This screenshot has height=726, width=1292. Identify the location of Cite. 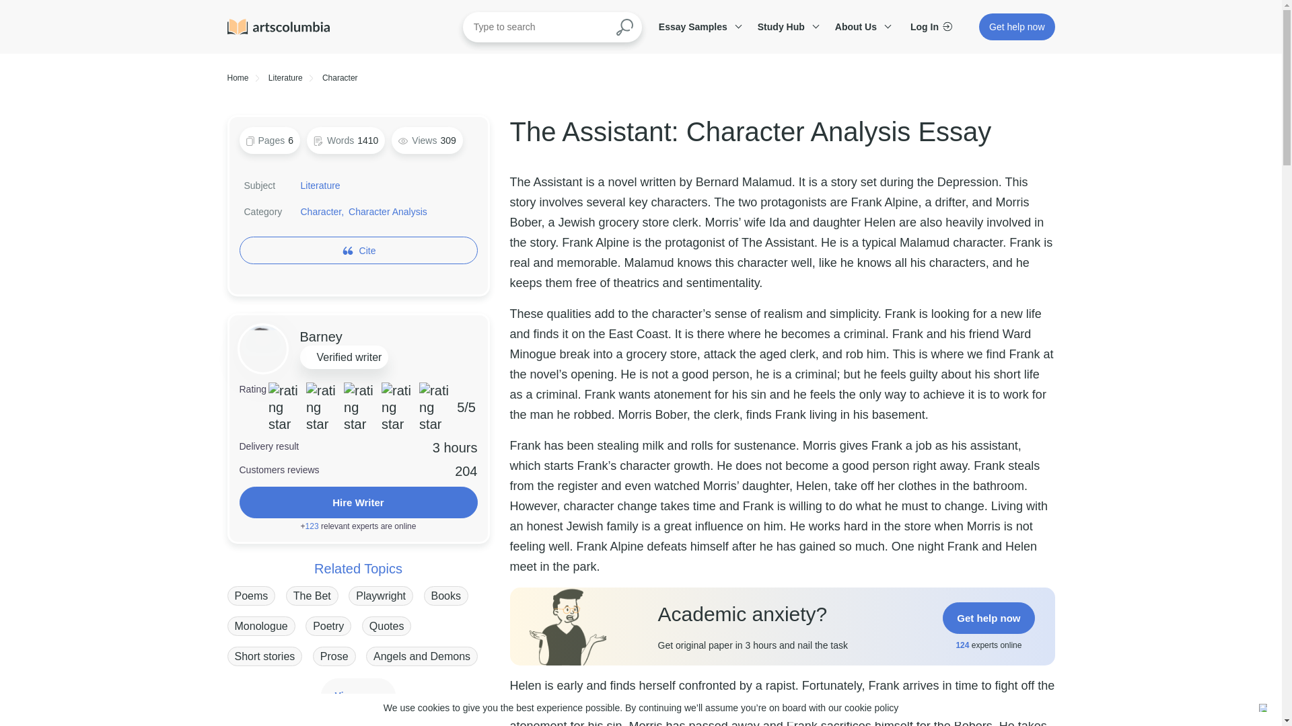
(367, 250).